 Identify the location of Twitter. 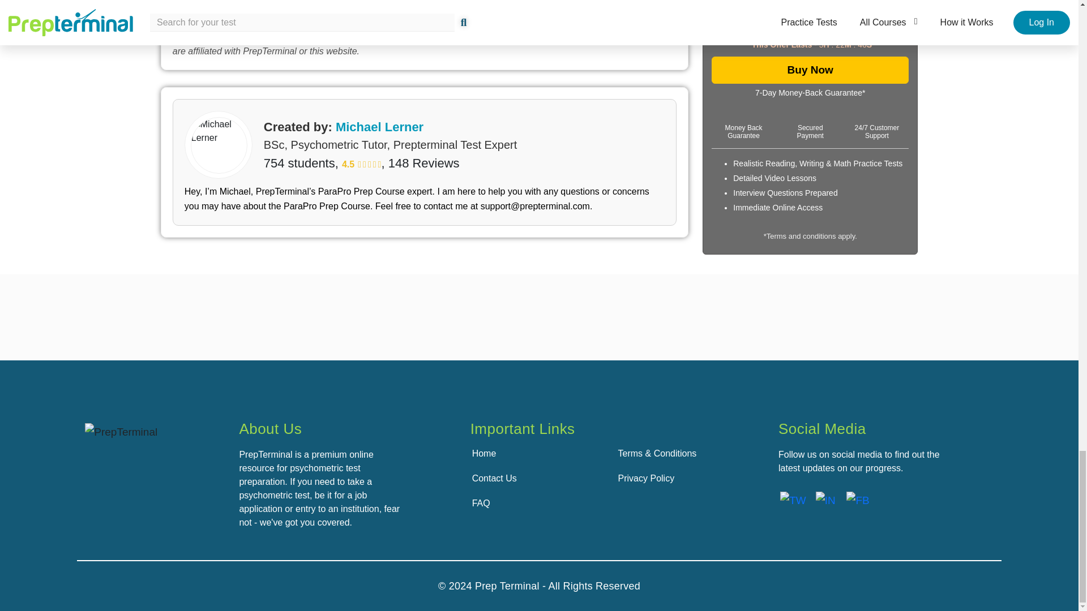
(793, 500).